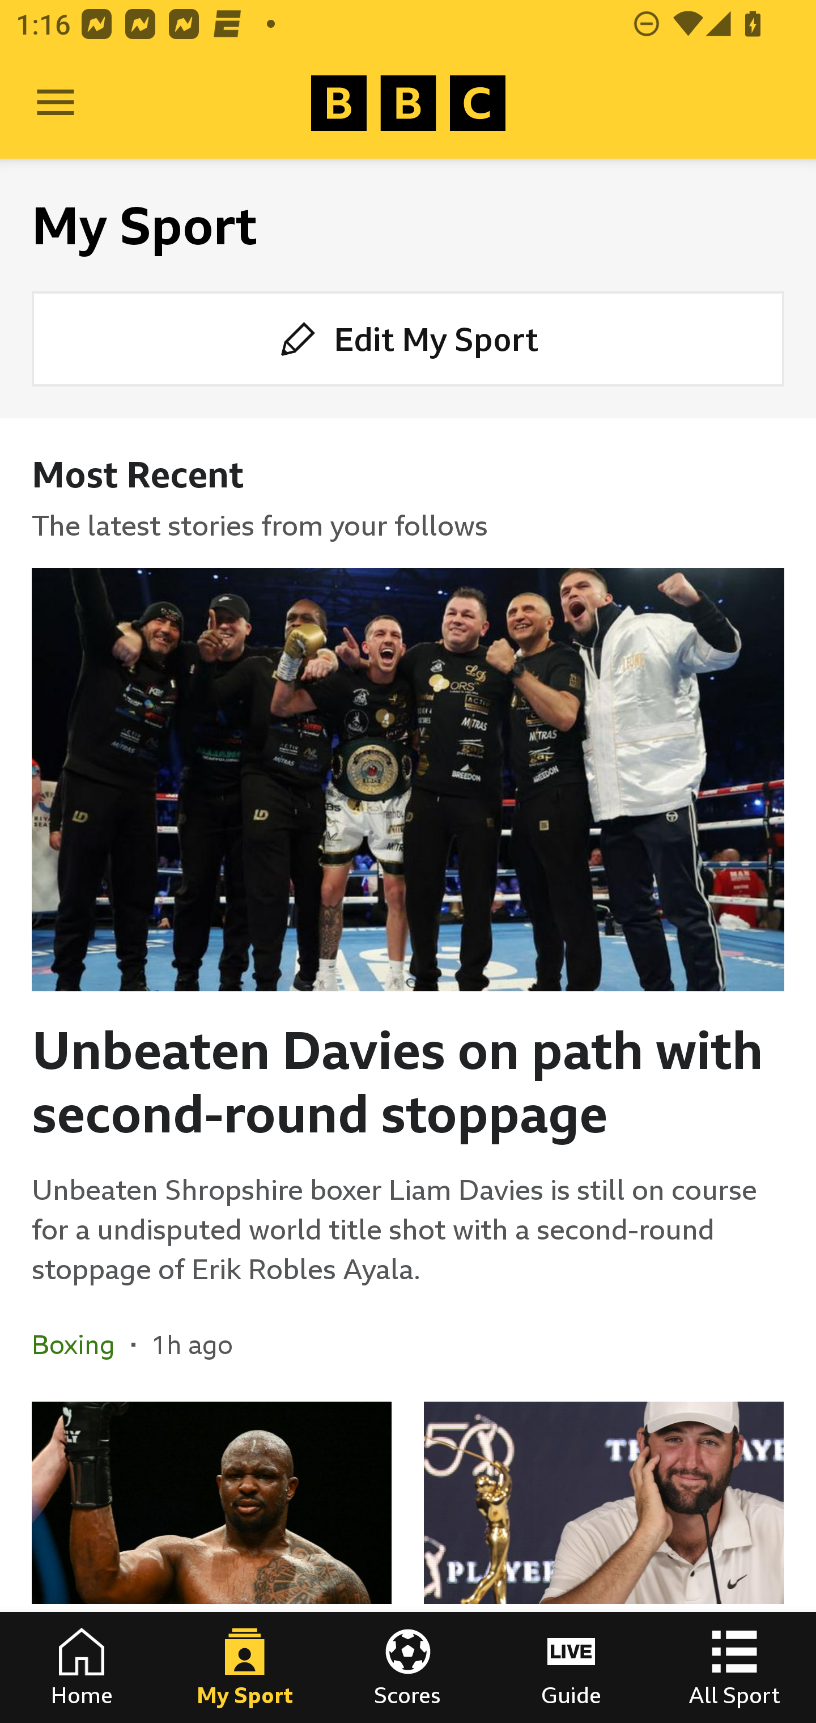  I want to click on Edit My Sport, so click(408, 338).